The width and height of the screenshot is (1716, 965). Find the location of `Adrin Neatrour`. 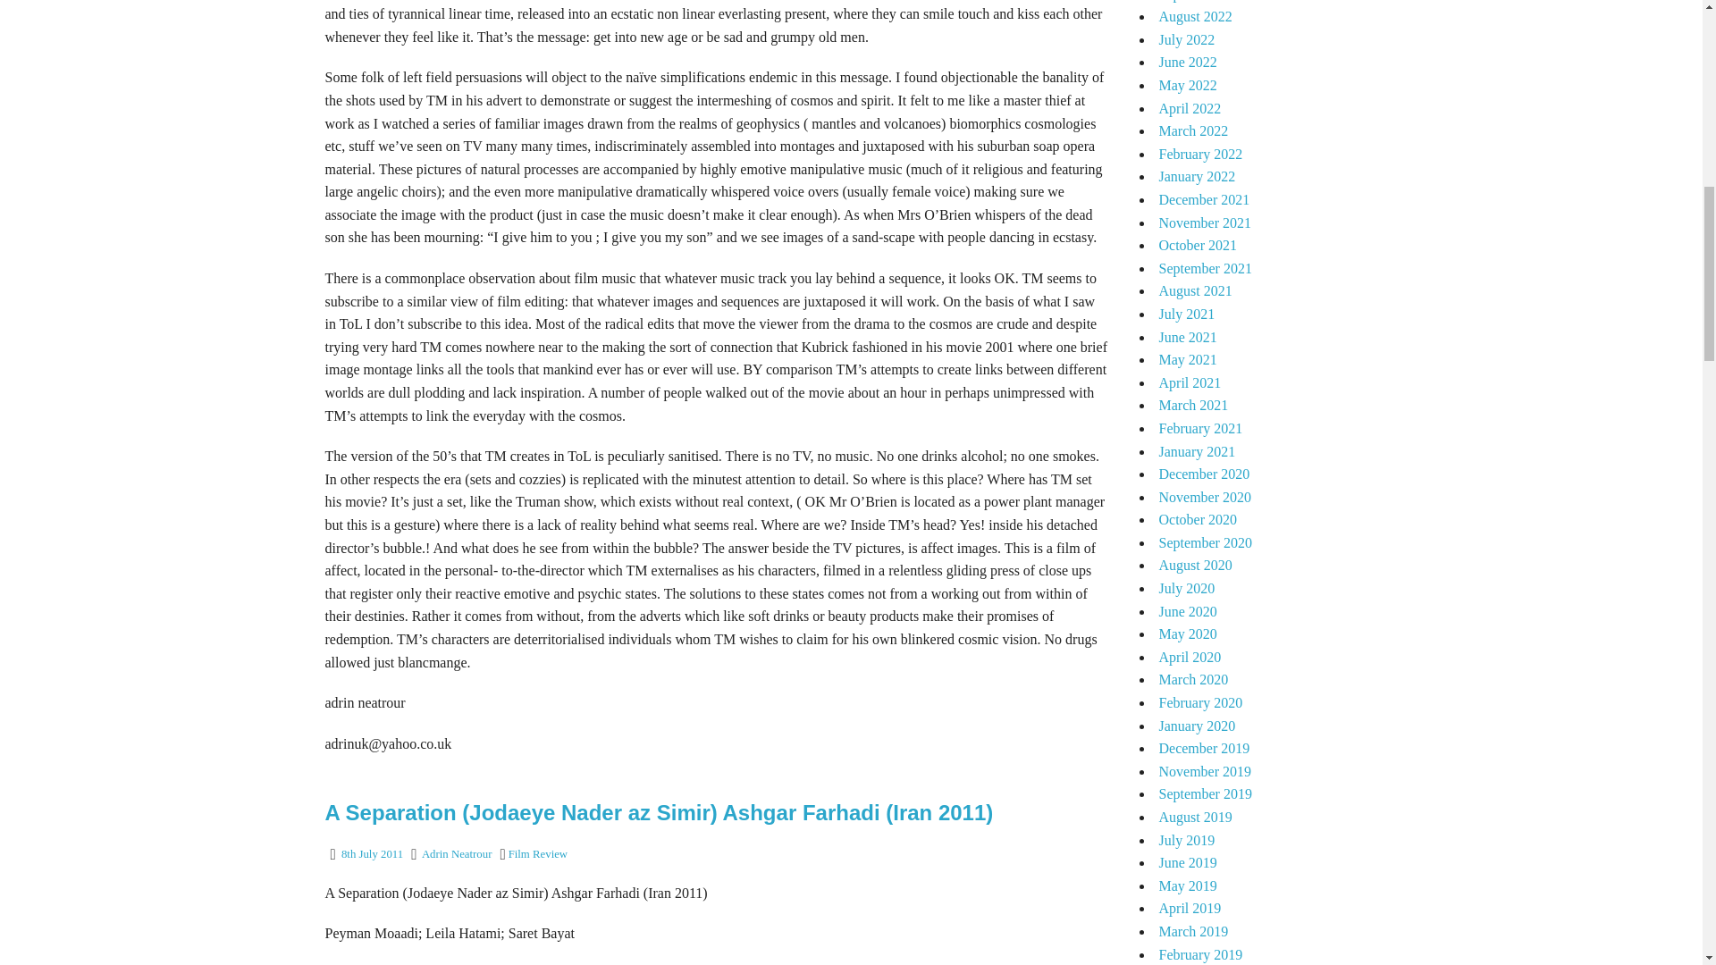

Adrin Neatrour is located at coordinates (458, 854).